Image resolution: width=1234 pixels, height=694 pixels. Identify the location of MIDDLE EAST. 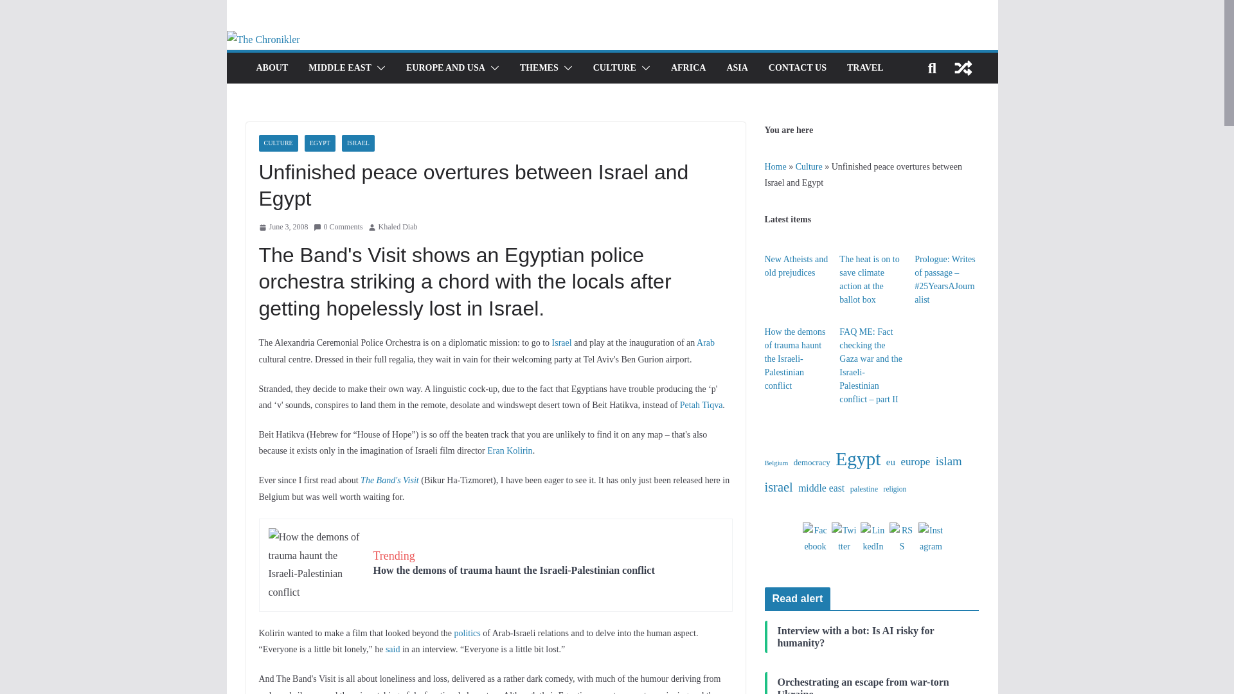
(339, 67).